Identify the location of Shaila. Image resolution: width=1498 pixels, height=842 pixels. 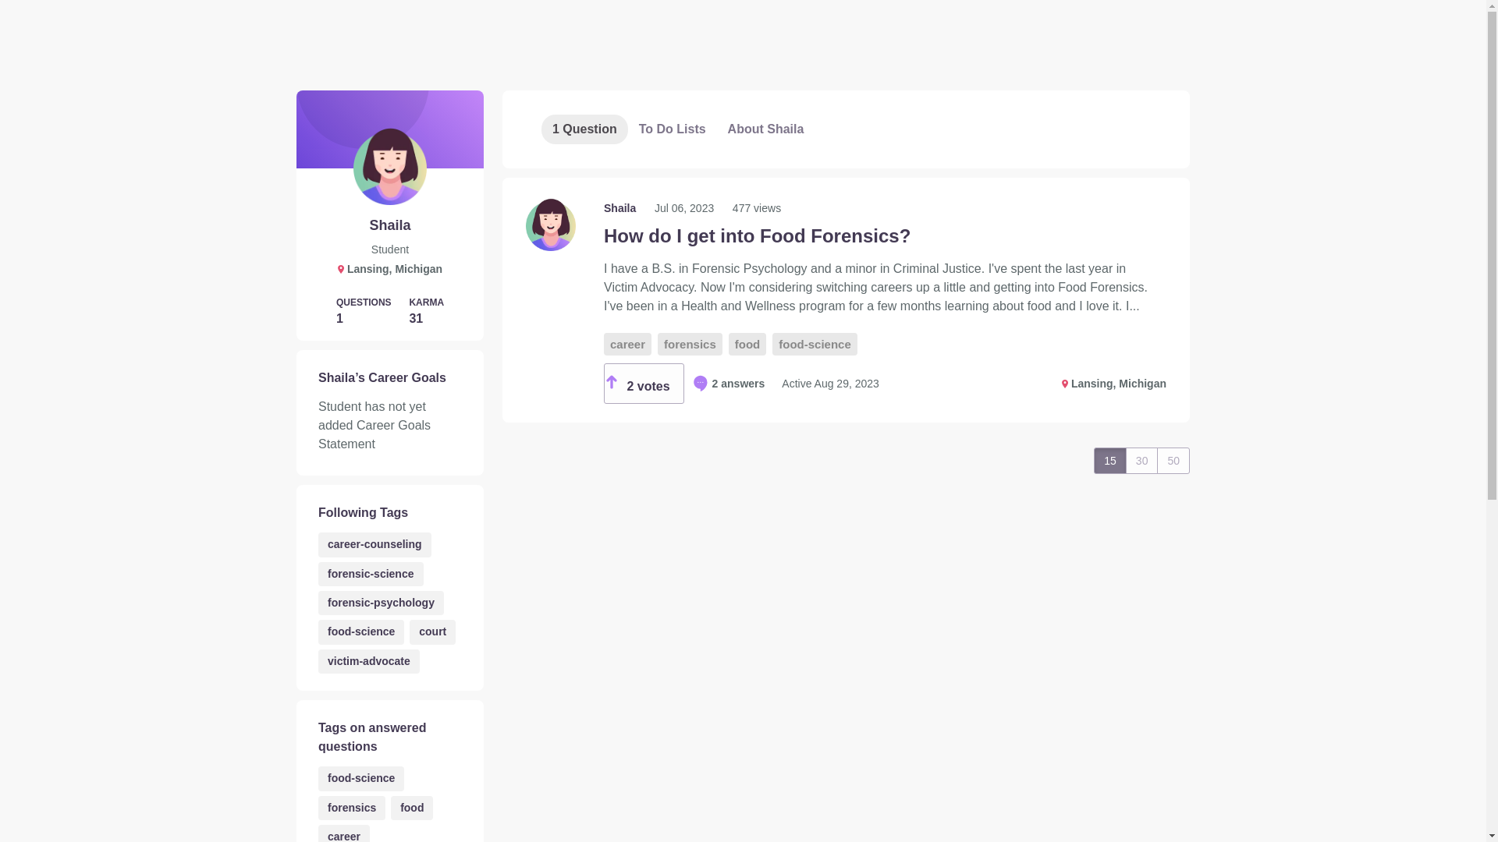
(621, 208).